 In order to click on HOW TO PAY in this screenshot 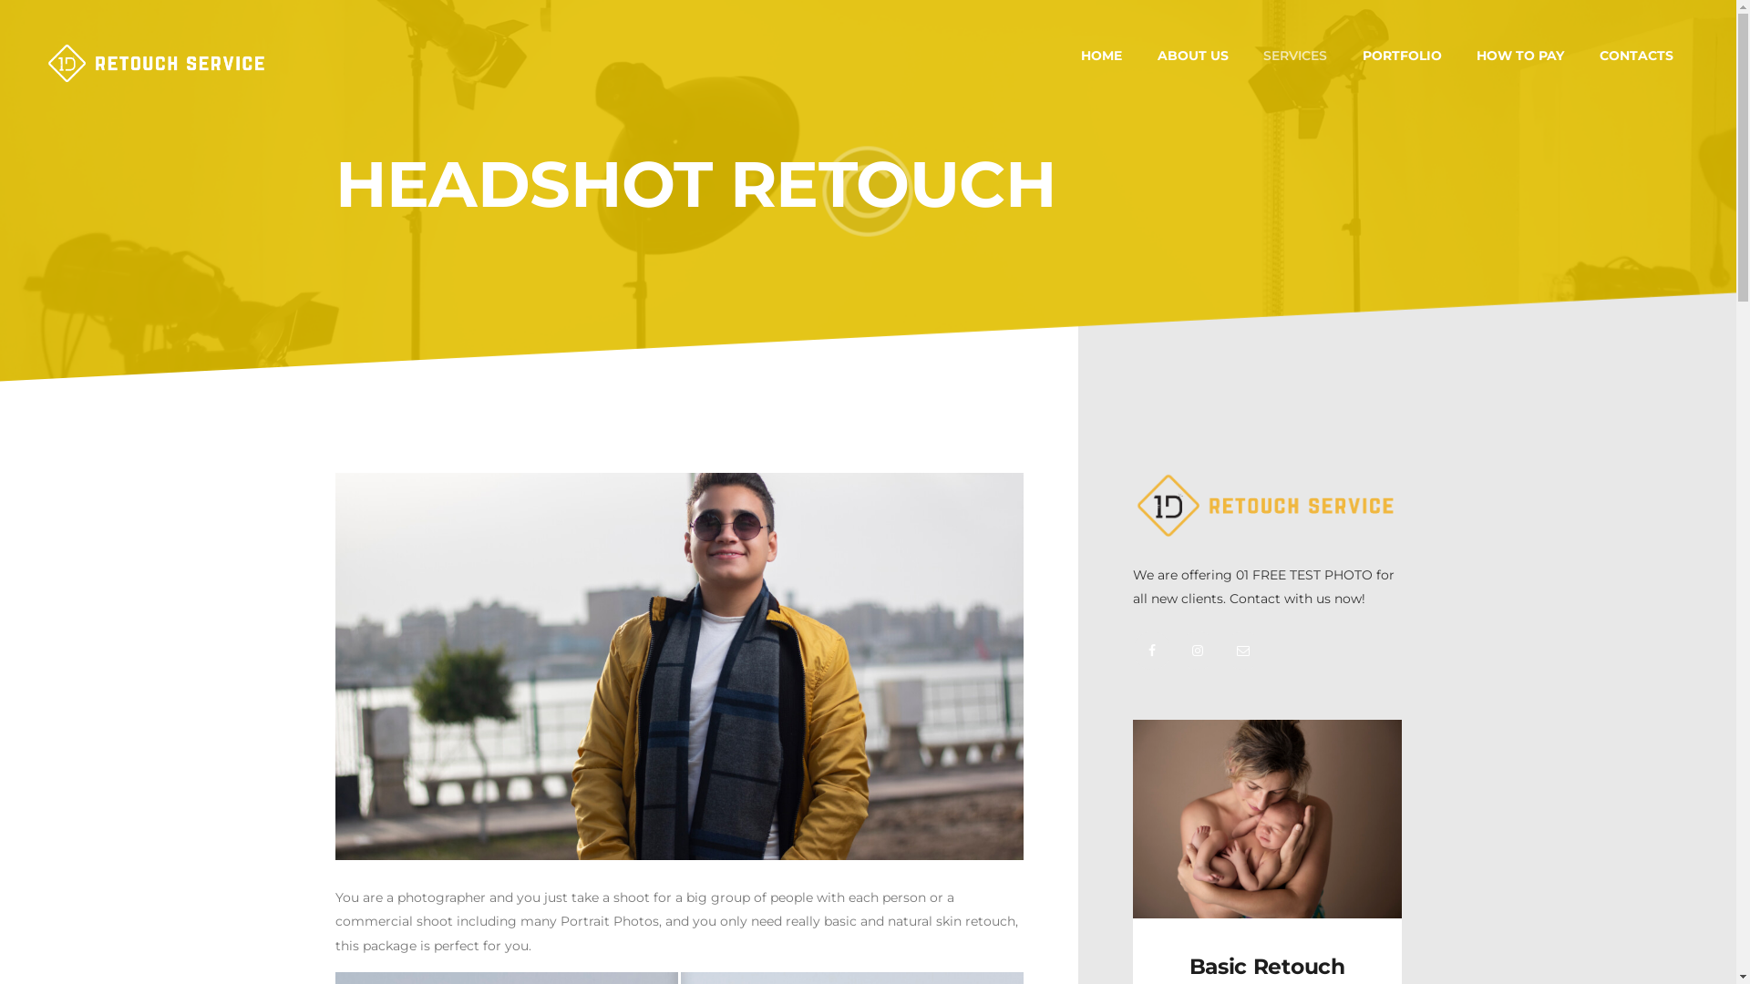, I will do `click(1520, 56)`.